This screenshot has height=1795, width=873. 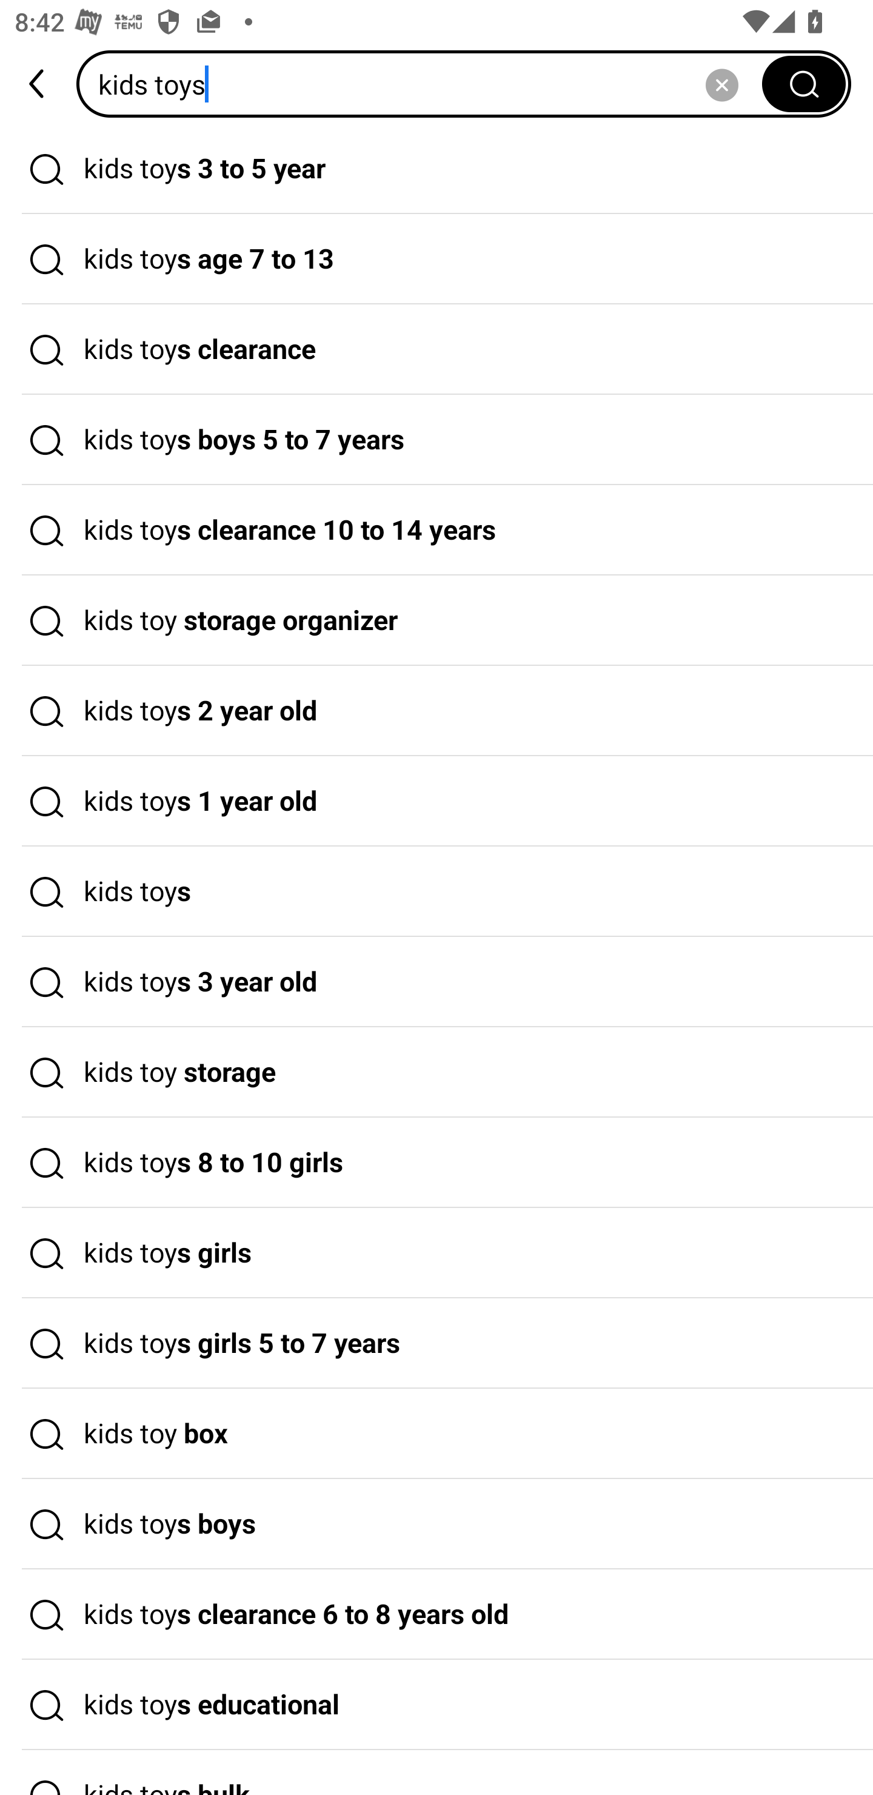 I want to click on kids toys boys 5 to 7 years, so click(x=436, y=440).